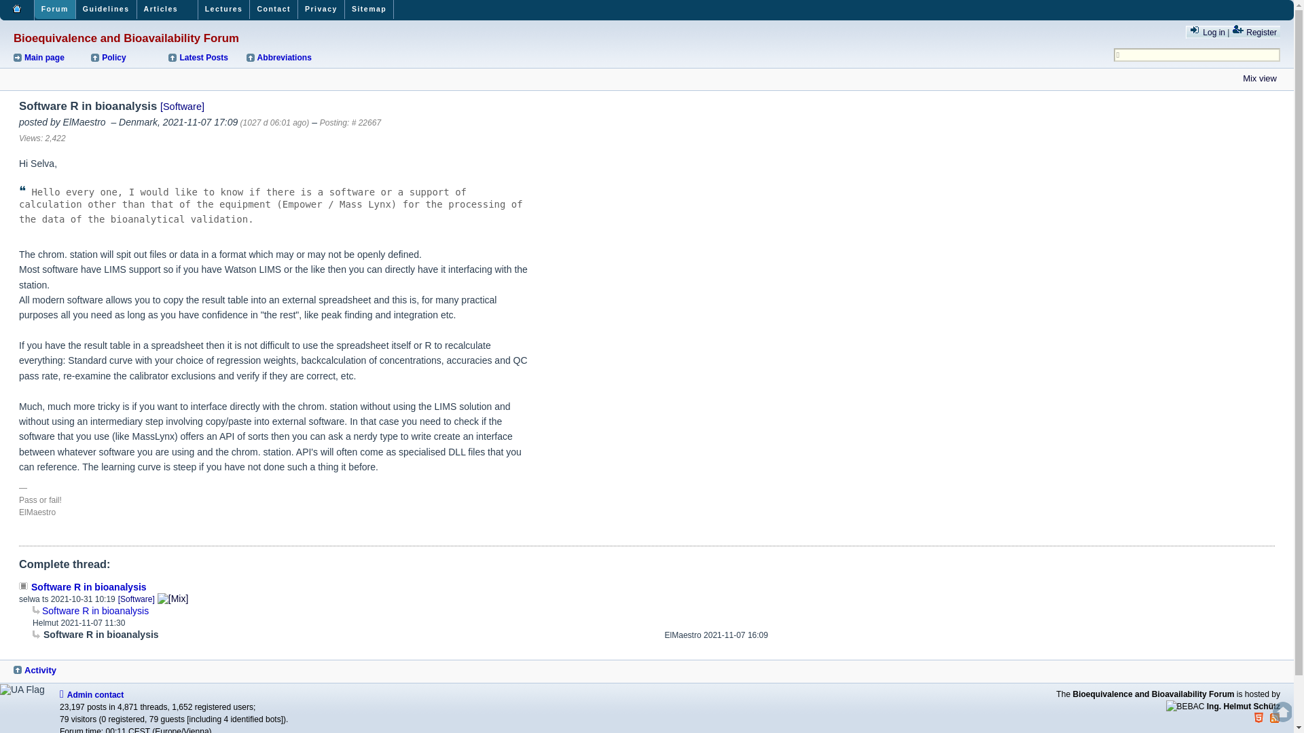 This screenshot has height=733, width=1304. I want to click on Guidelines, so click(106, 10).